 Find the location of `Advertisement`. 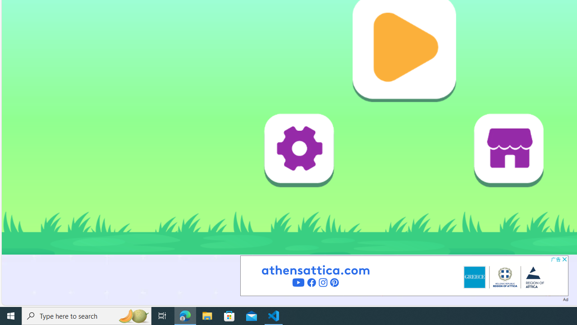

Advertisement is located at coordinates (404, 275).